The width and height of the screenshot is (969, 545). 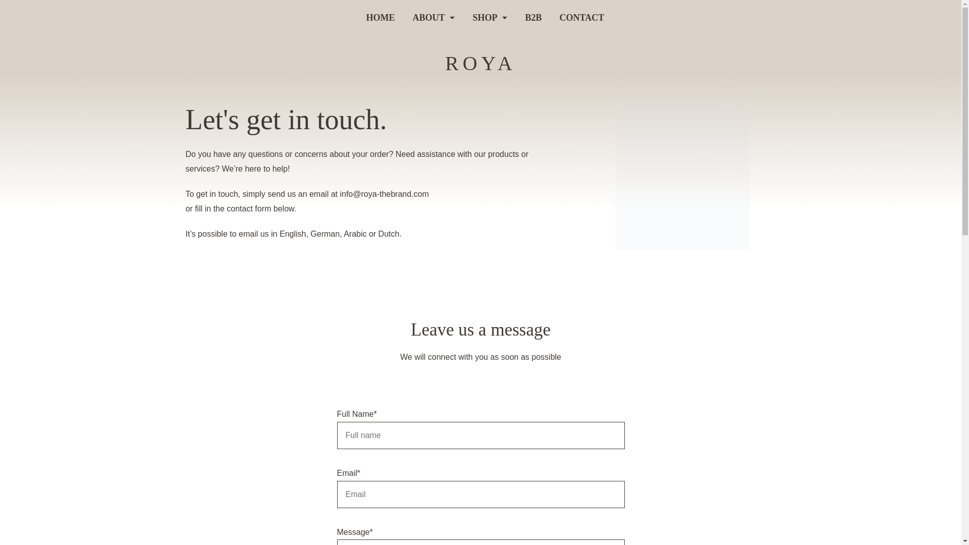 What do you see at coordinates (434, 17) in the screenshot?
I see `ABOUT` at bounding box center [434, 17].